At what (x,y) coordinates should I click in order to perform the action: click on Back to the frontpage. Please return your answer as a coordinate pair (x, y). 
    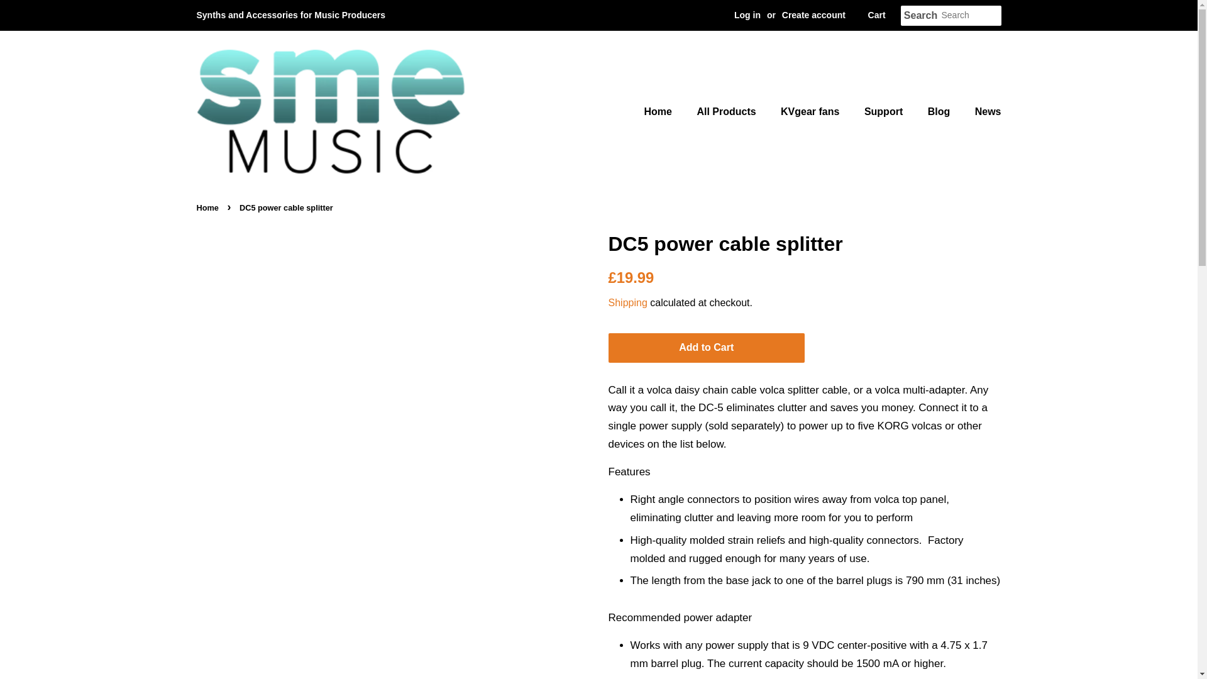
    Looking at the image, I should click on (208, 207).